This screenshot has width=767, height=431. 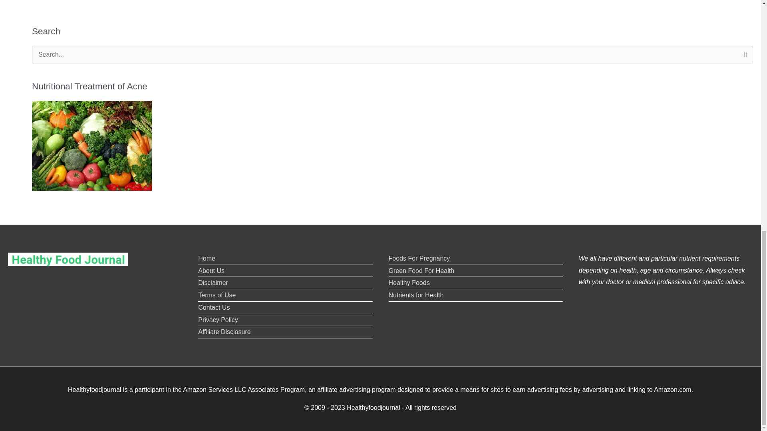 What do you see at coordinates (409, 283) in the screenshot?
I see `Healthy Foods` at bounding box center [409, 283].